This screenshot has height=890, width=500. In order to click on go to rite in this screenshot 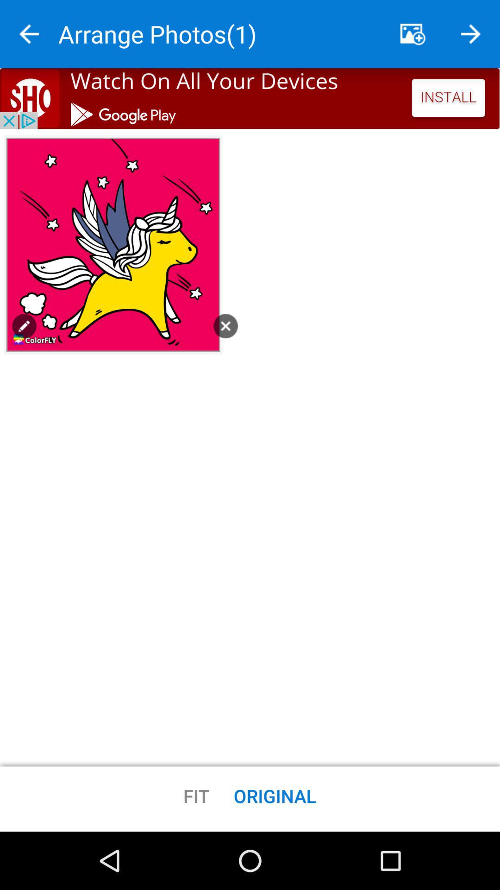, I will do `click(29, 34)`.